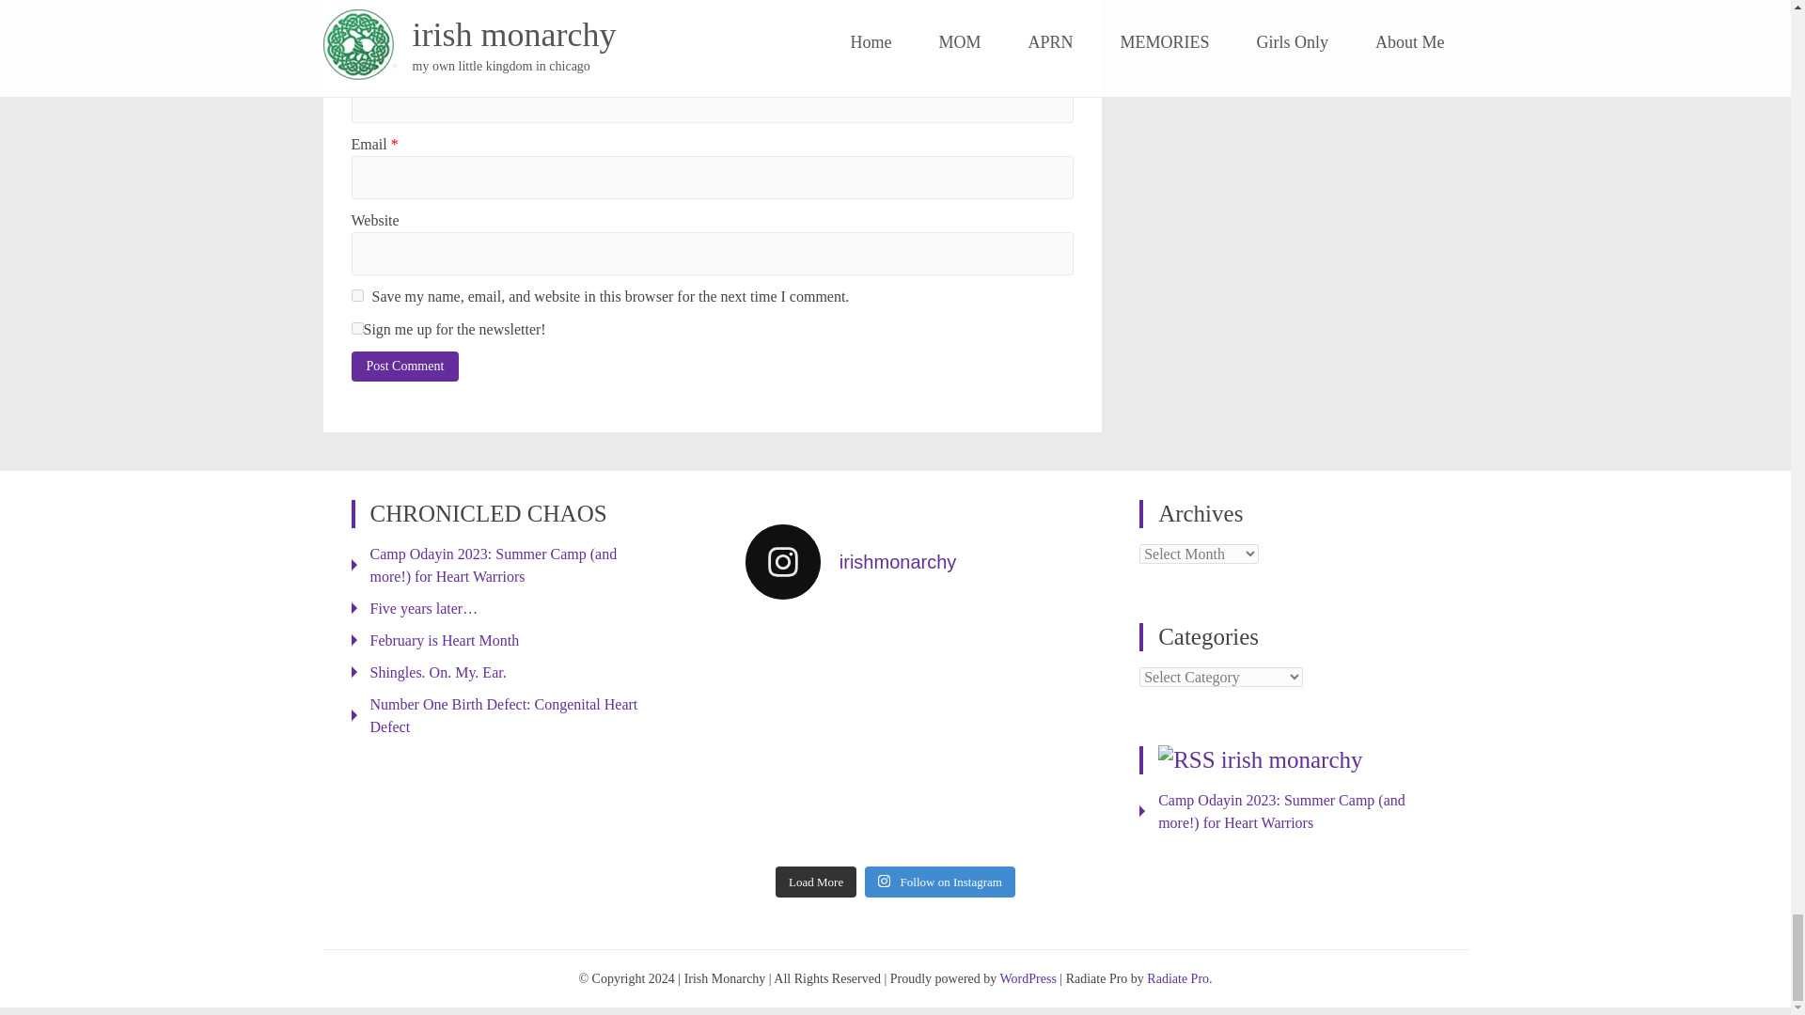  What do you see at coordinates (357, 295) in the screenshot?
I see `yes` at bounding box center [357, 295].